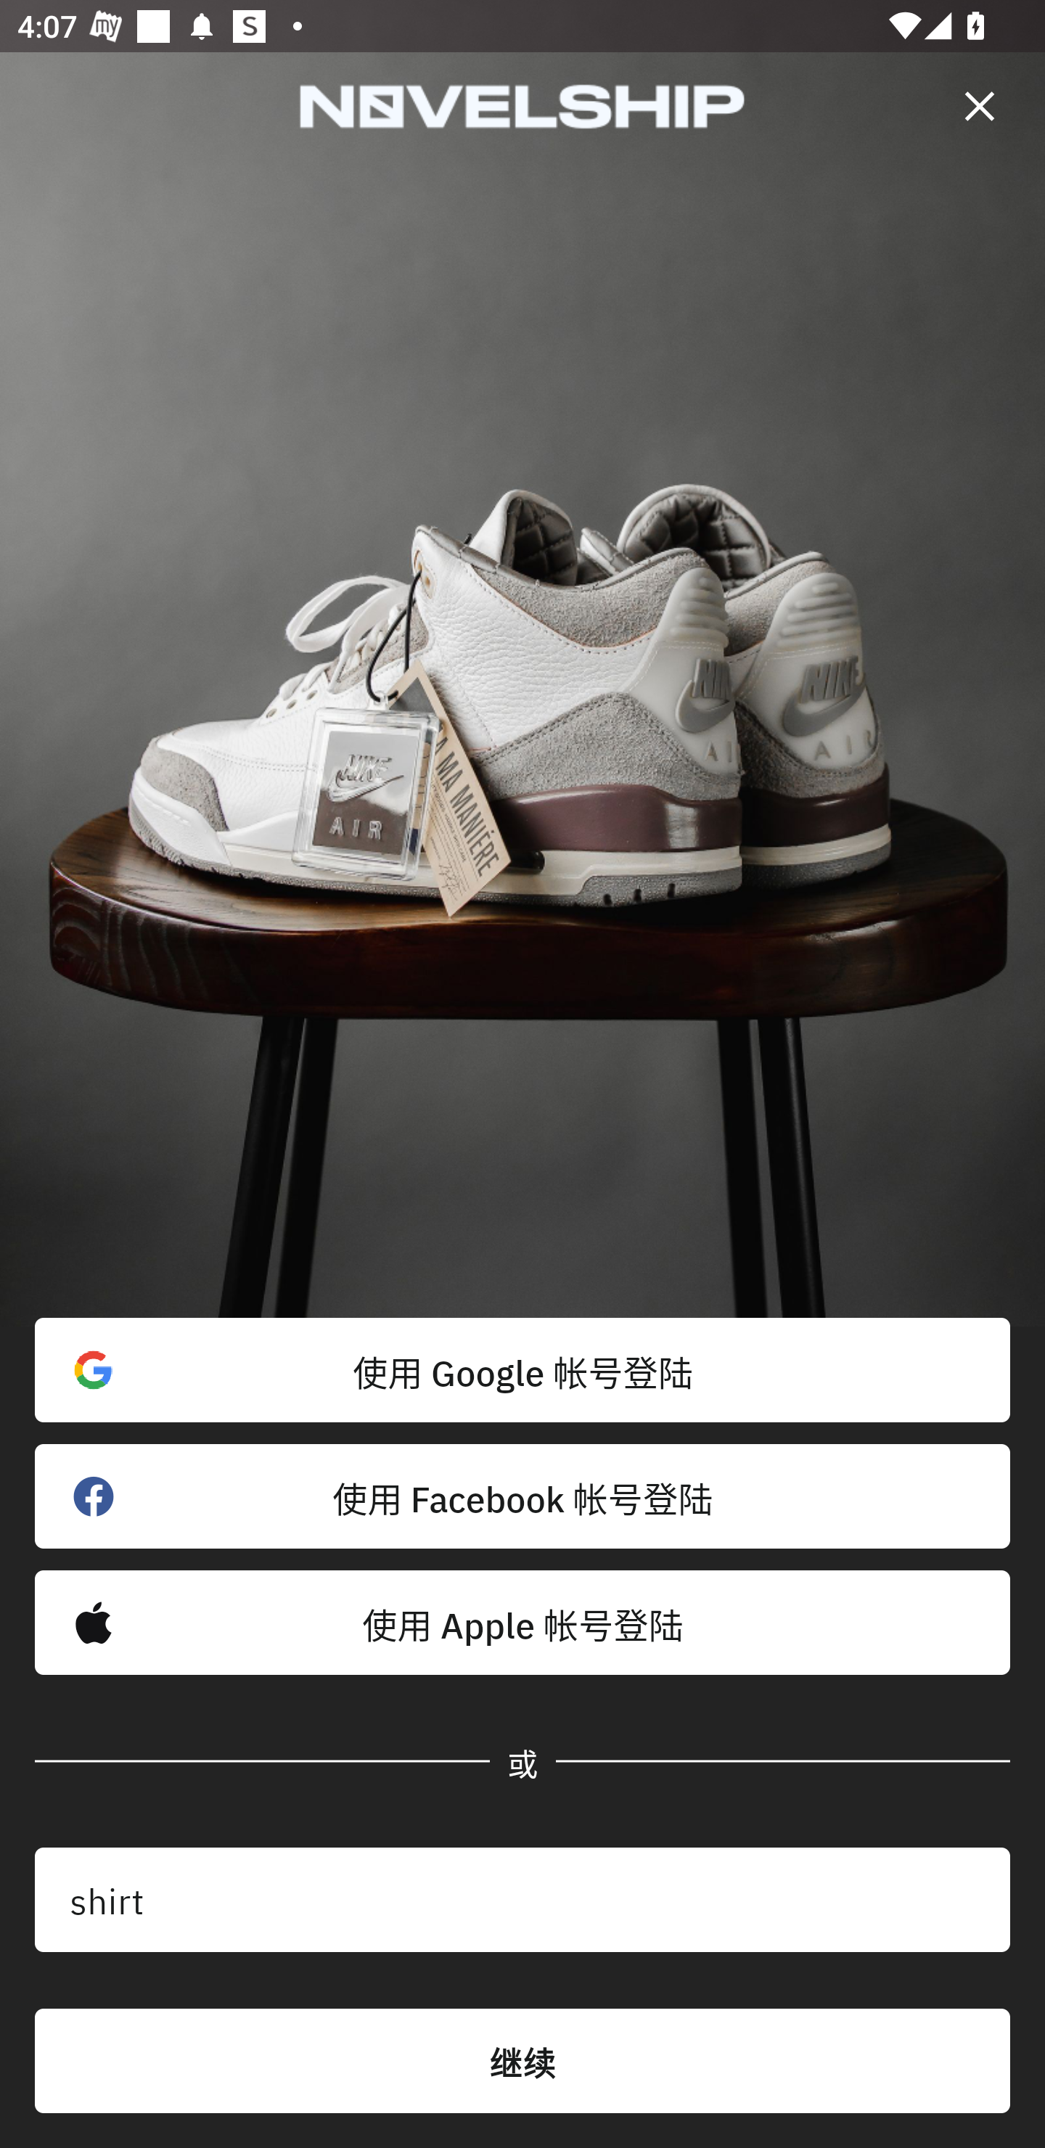  I want to click on 使用 Facebook 帐号登陆 󰈌, so click(522, 1496).